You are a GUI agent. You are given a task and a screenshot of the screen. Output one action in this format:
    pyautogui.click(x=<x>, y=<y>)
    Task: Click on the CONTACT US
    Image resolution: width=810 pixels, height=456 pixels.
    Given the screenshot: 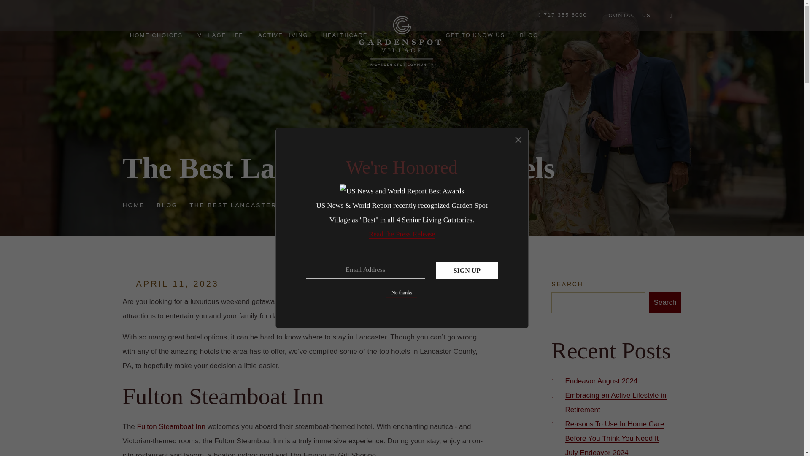 What is the action you would take?
    pyautogui.click(x=630, y=15)
    